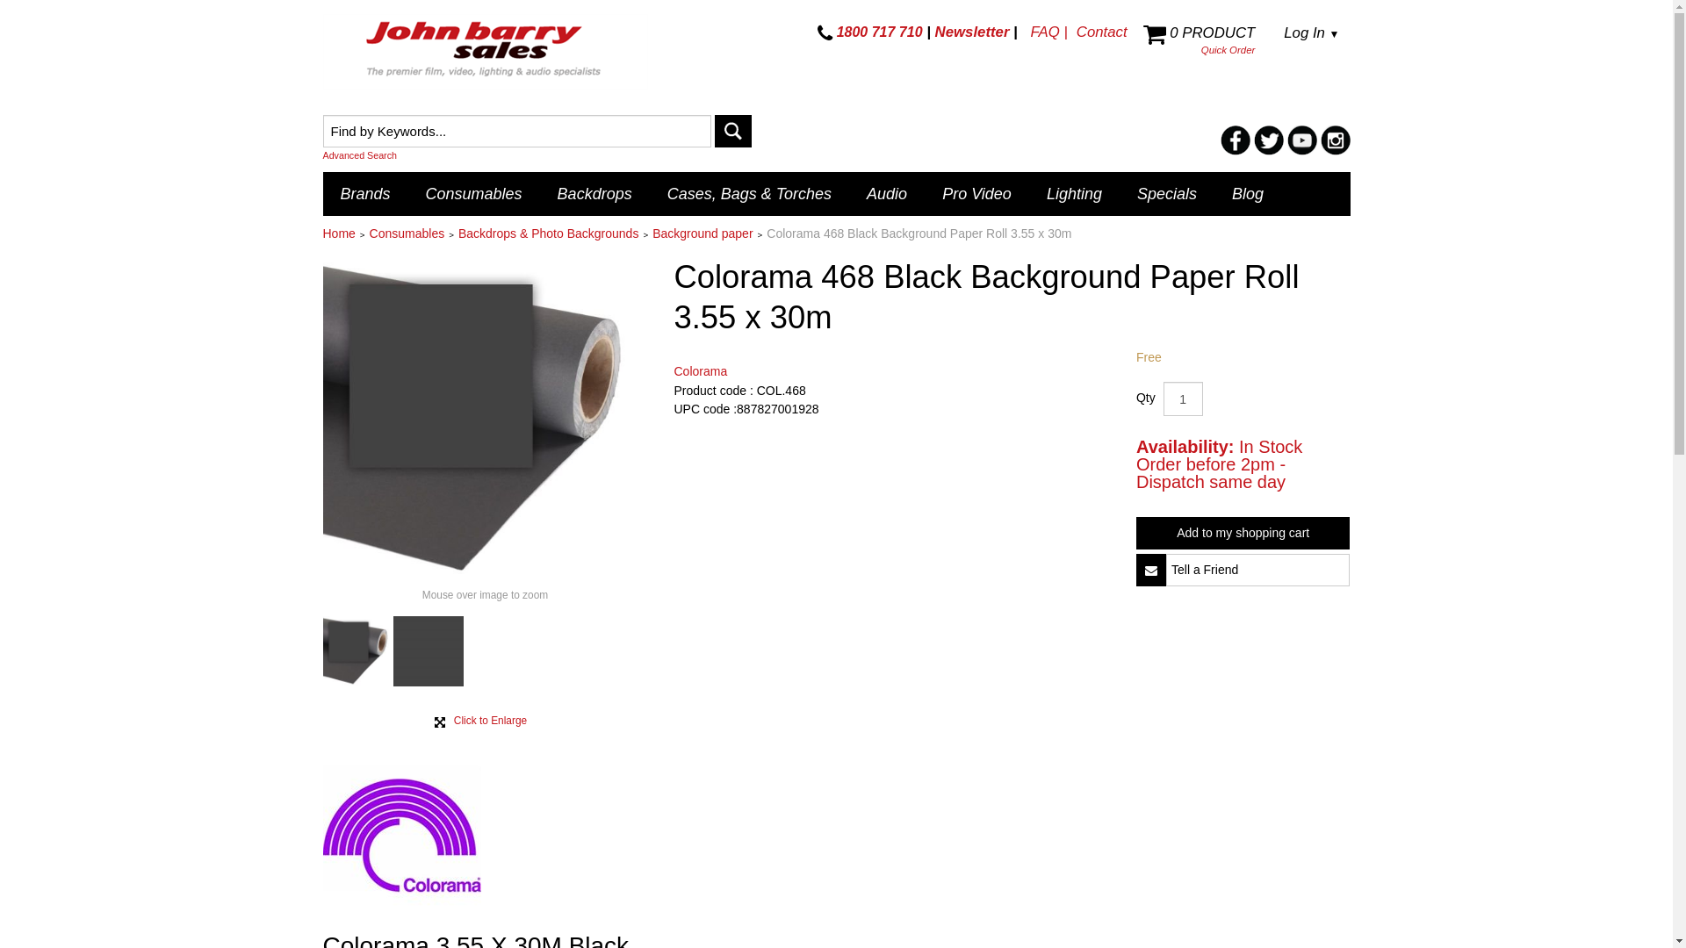  What do you see at coordinates (1075, 194) in the screenshot?
I see `Lighting` at bounding box center [1075, 194].